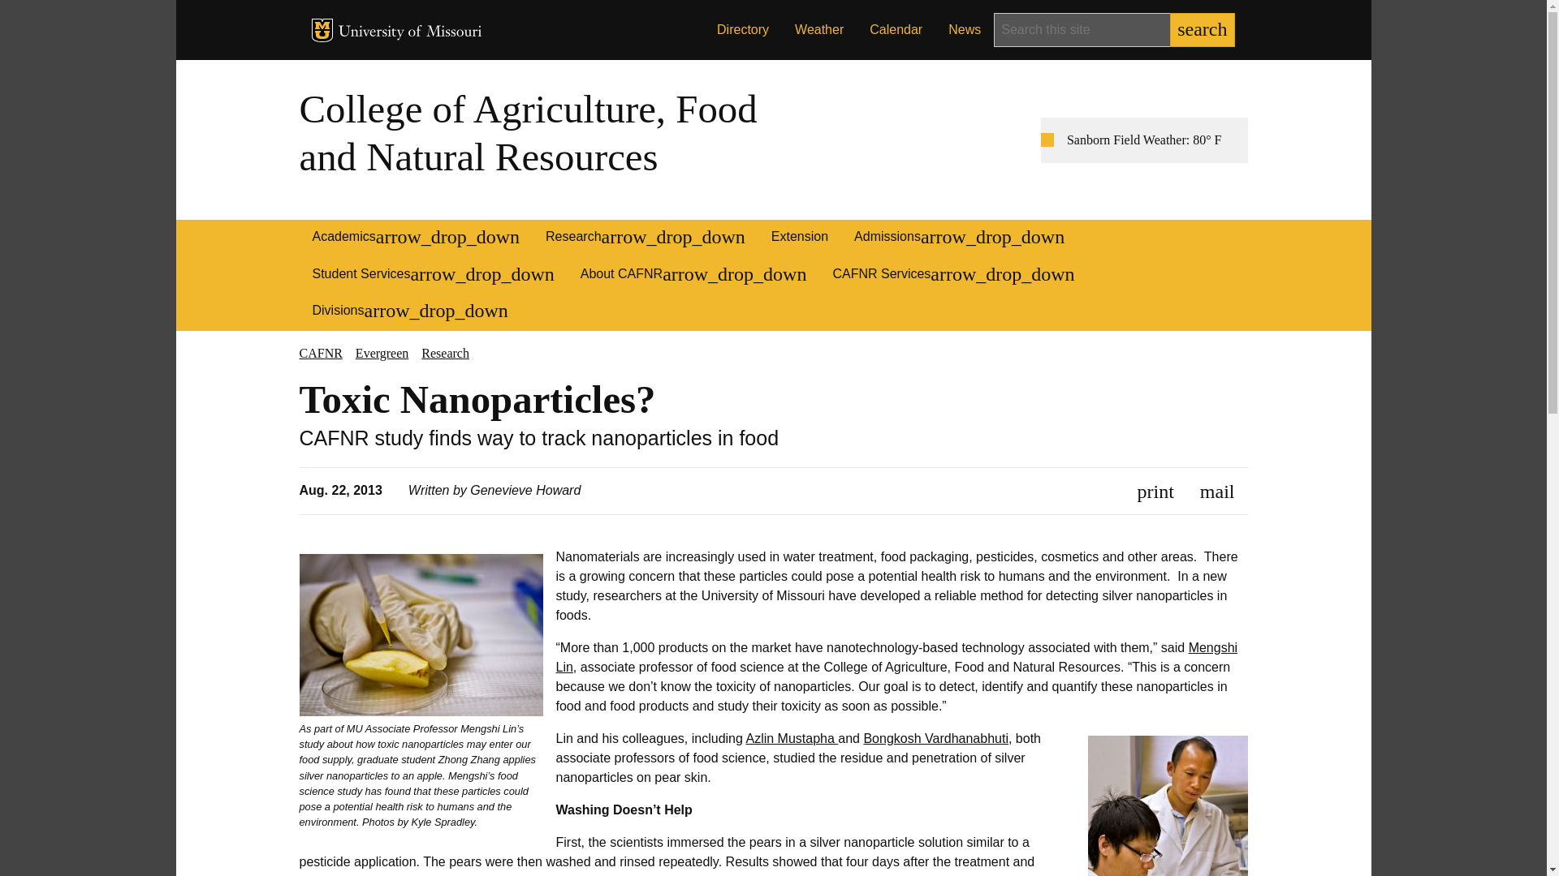 Image resolution: width=1559 pixels, height=876 pixels. I want to click on Calendar, so click(896, 30).